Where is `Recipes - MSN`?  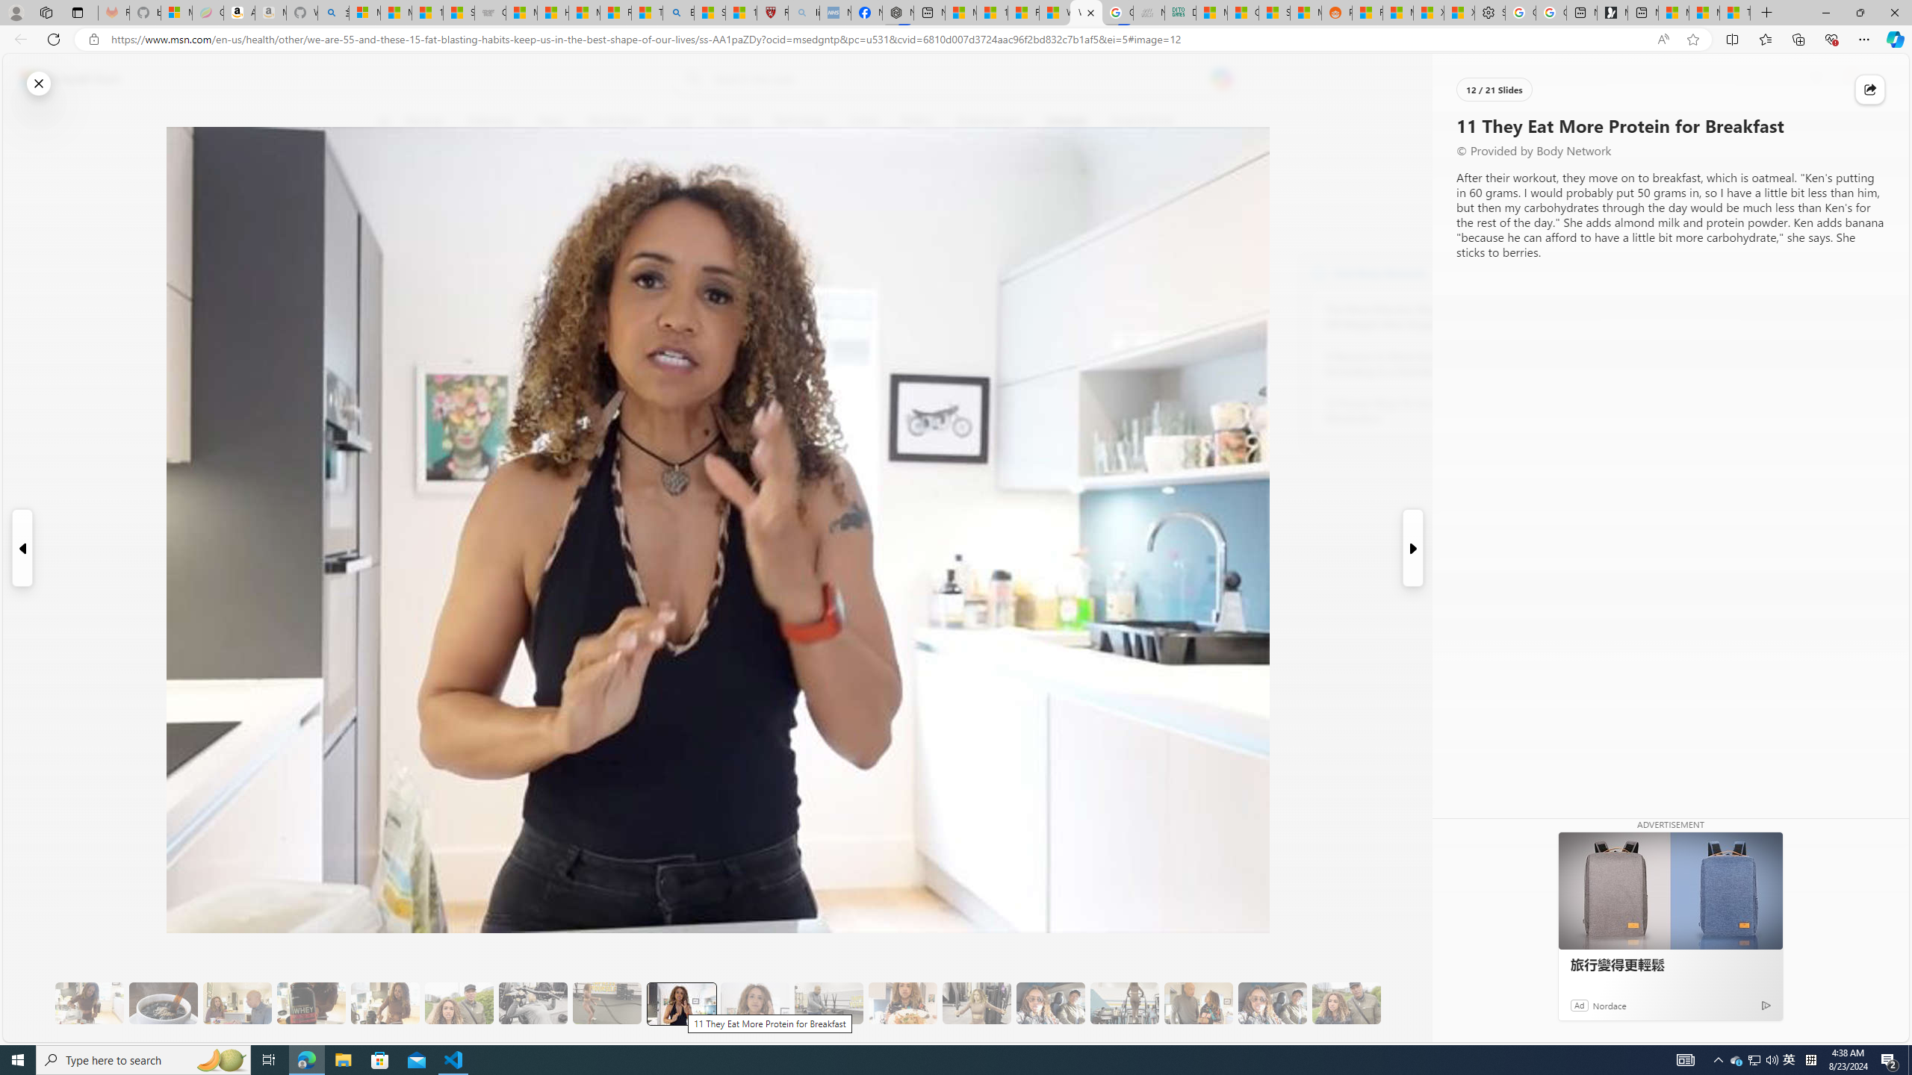
Recipes - MSN is located at coordinates (617, 13).